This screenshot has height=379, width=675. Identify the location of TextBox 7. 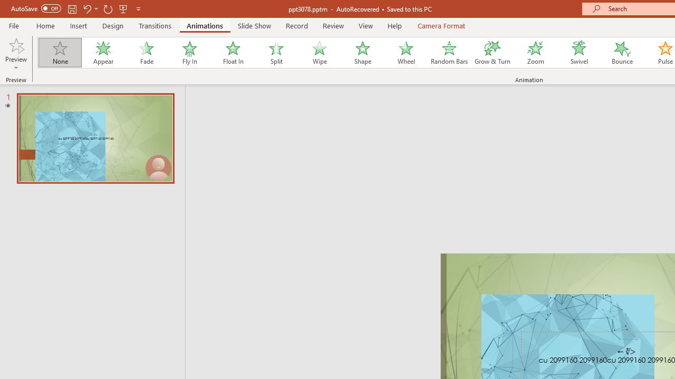
(626, 352).